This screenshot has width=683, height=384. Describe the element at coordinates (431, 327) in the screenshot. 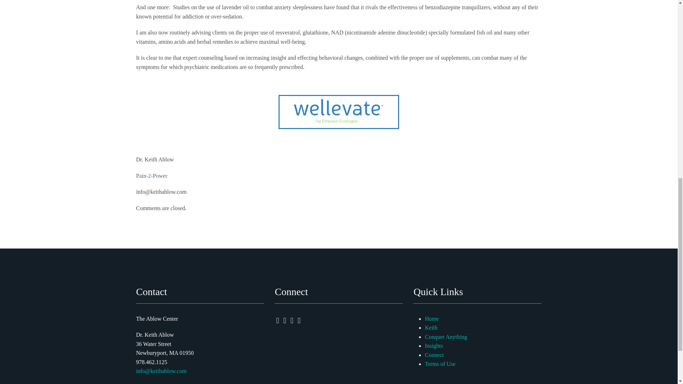

I see `Keith` at that location.